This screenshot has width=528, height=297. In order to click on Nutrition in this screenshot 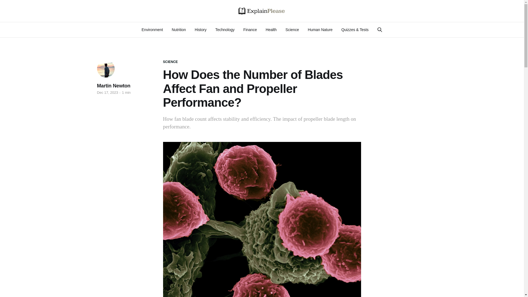, I will do `click(179, 30)`.